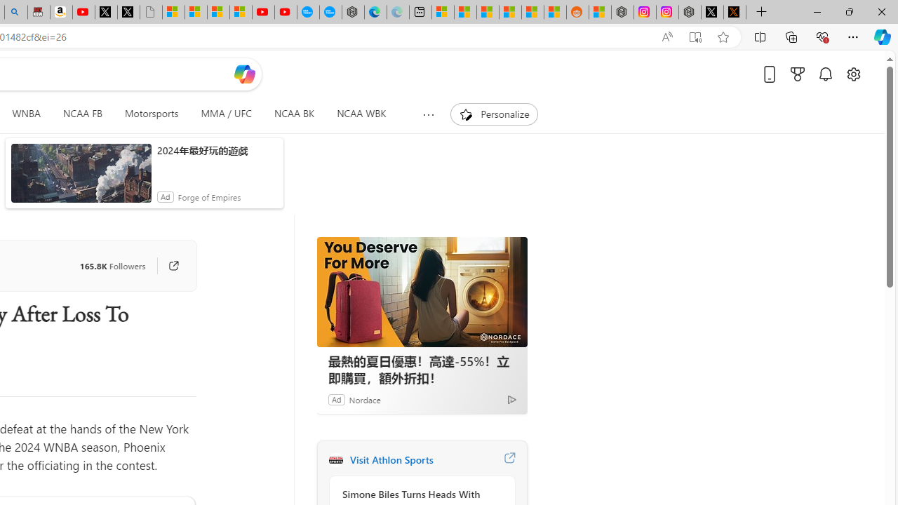  I want to click on Gloom - YouTube, so click(262, 13).